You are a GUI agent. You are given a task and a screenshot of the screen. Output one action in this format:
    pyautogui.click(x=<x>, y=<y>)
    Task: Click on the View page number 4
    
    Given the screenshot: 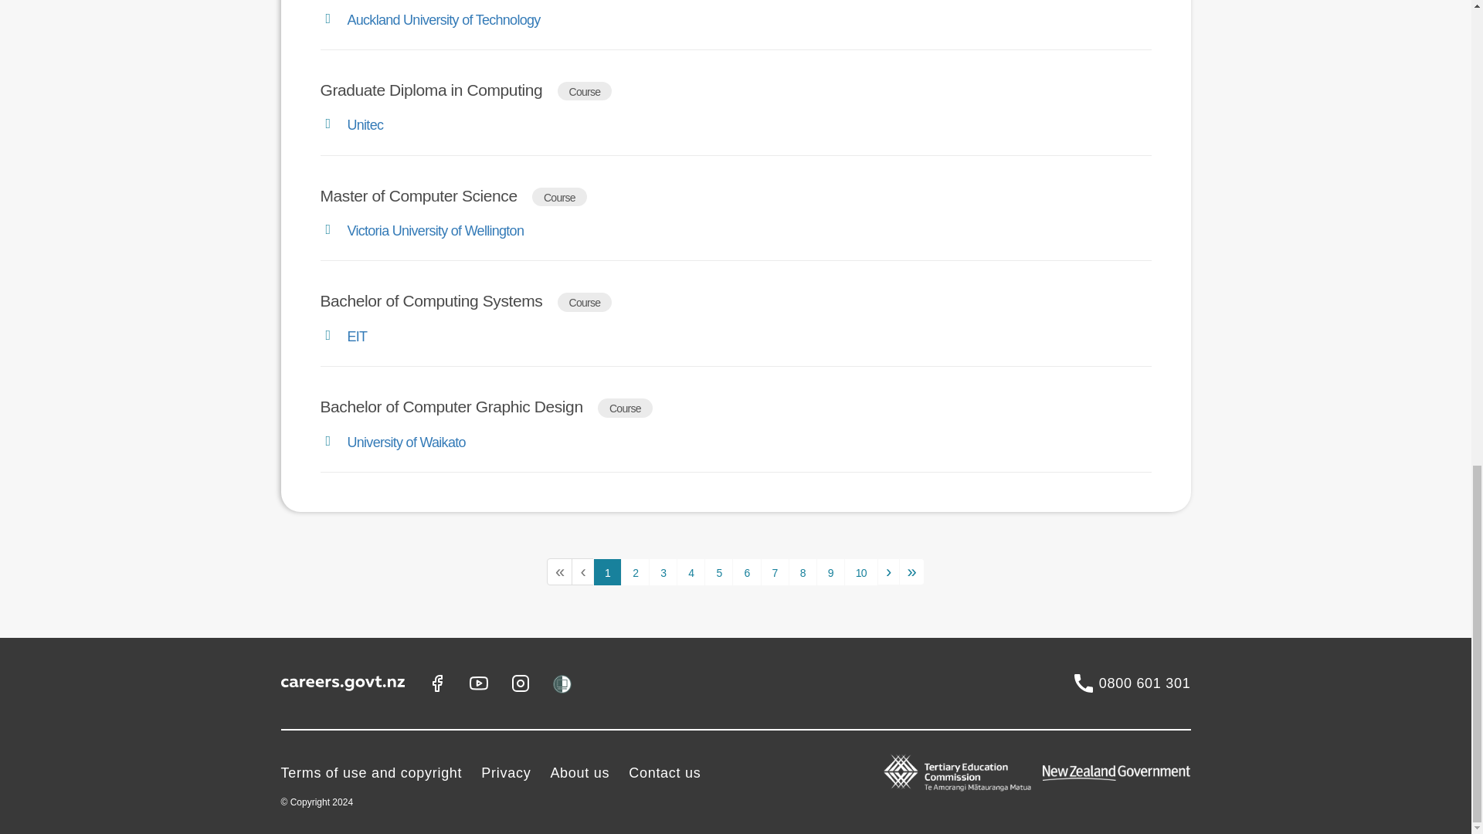 What is the action you would take?
    pyautogui.click(x=691, y=571)
    